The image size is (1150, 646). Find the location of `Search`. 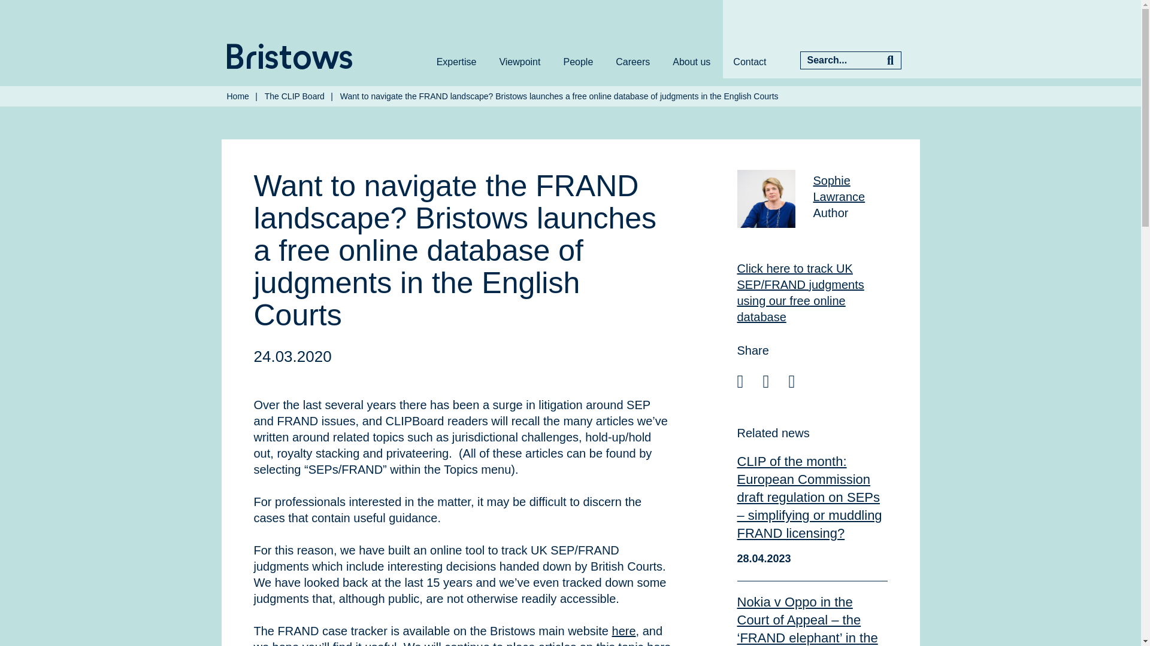

Search is located at coordinates (890, 60).